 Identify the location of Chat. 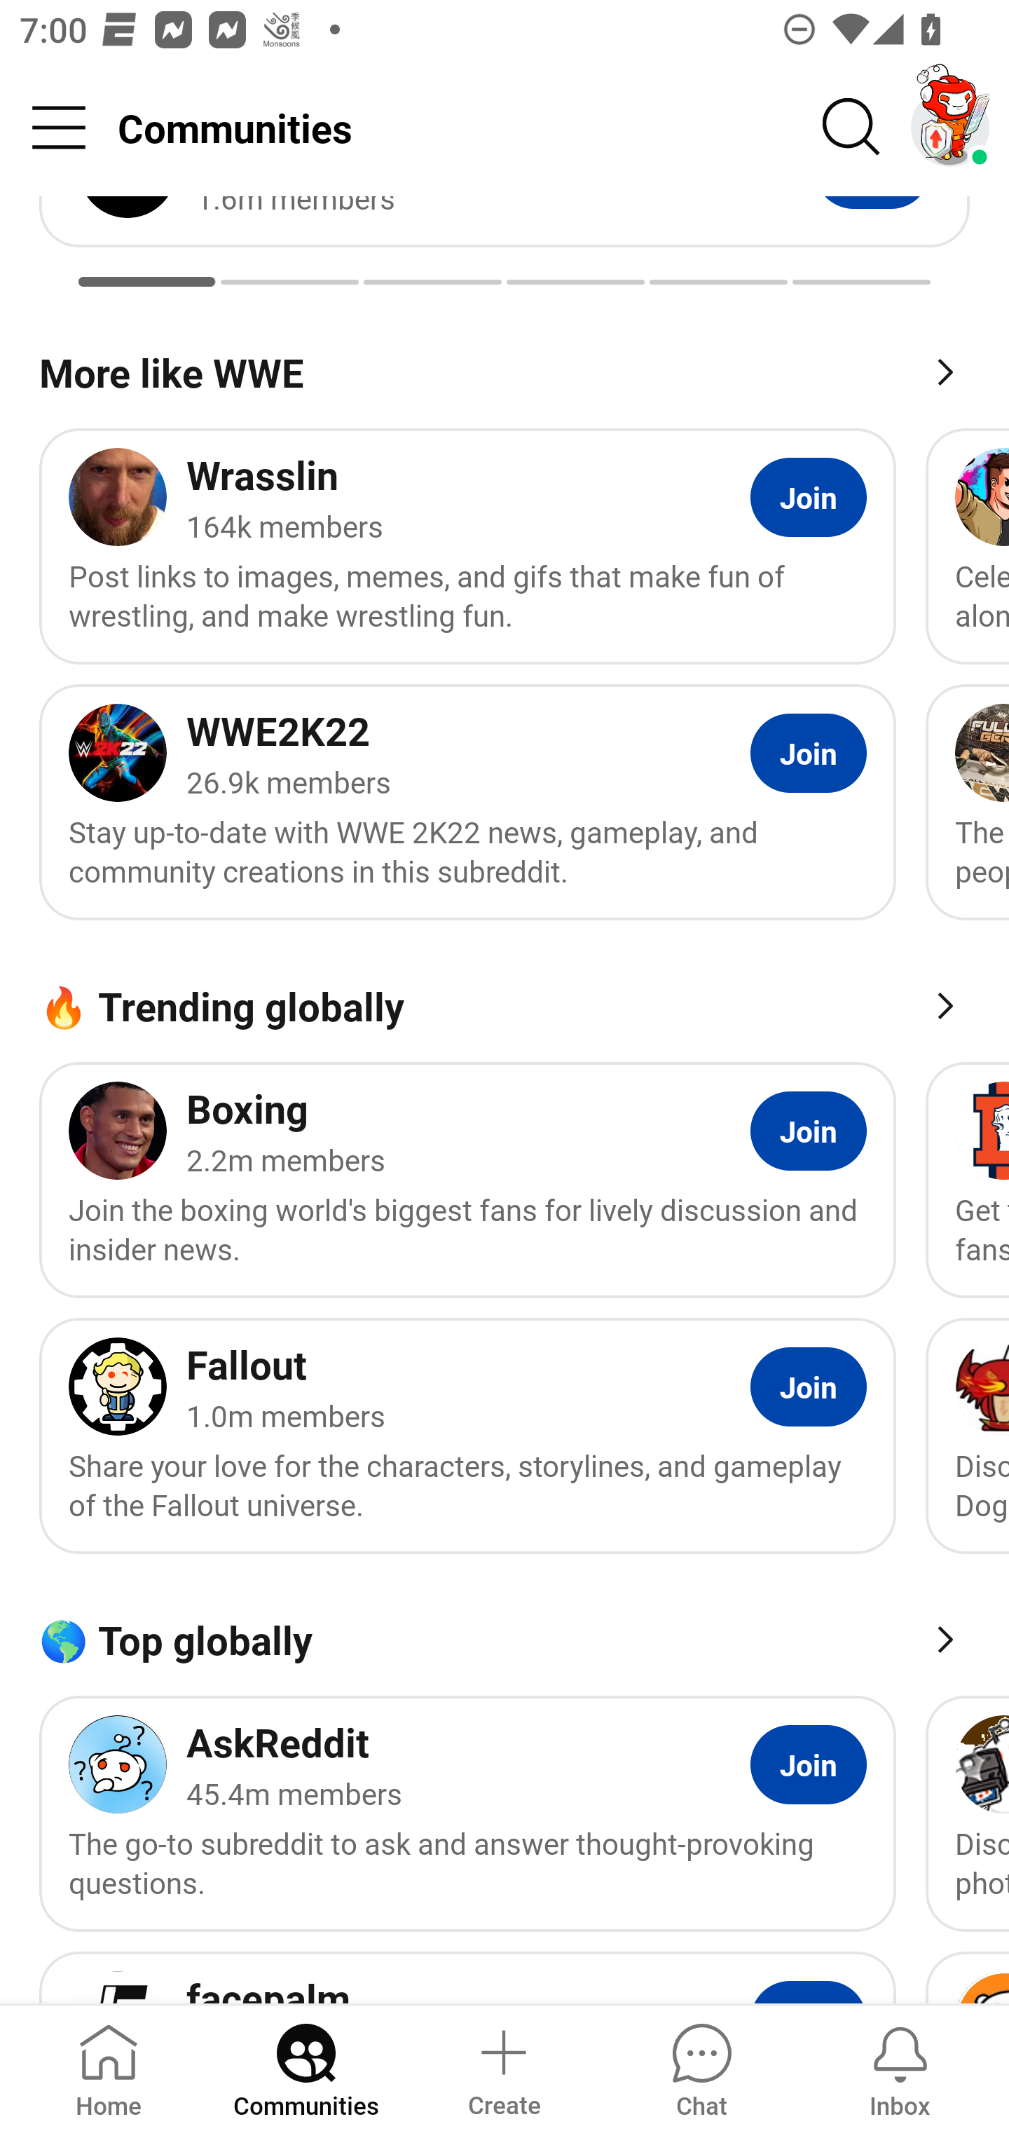
(701, 2067).